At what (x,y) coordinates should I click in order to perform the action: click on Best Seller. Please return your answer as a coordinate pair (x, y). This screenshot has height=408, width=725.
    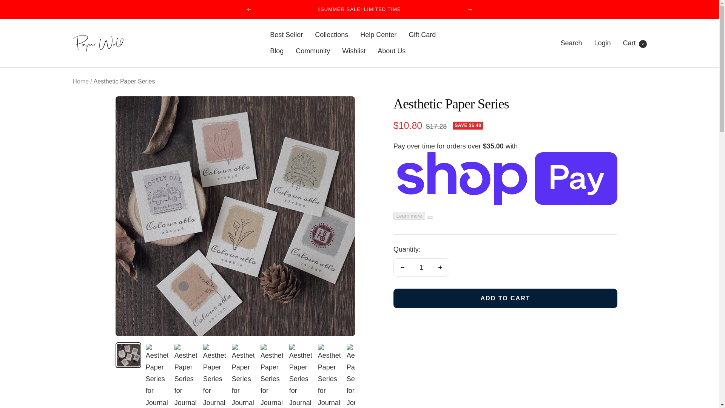
    Looking at the image, I should click on (286, 35).